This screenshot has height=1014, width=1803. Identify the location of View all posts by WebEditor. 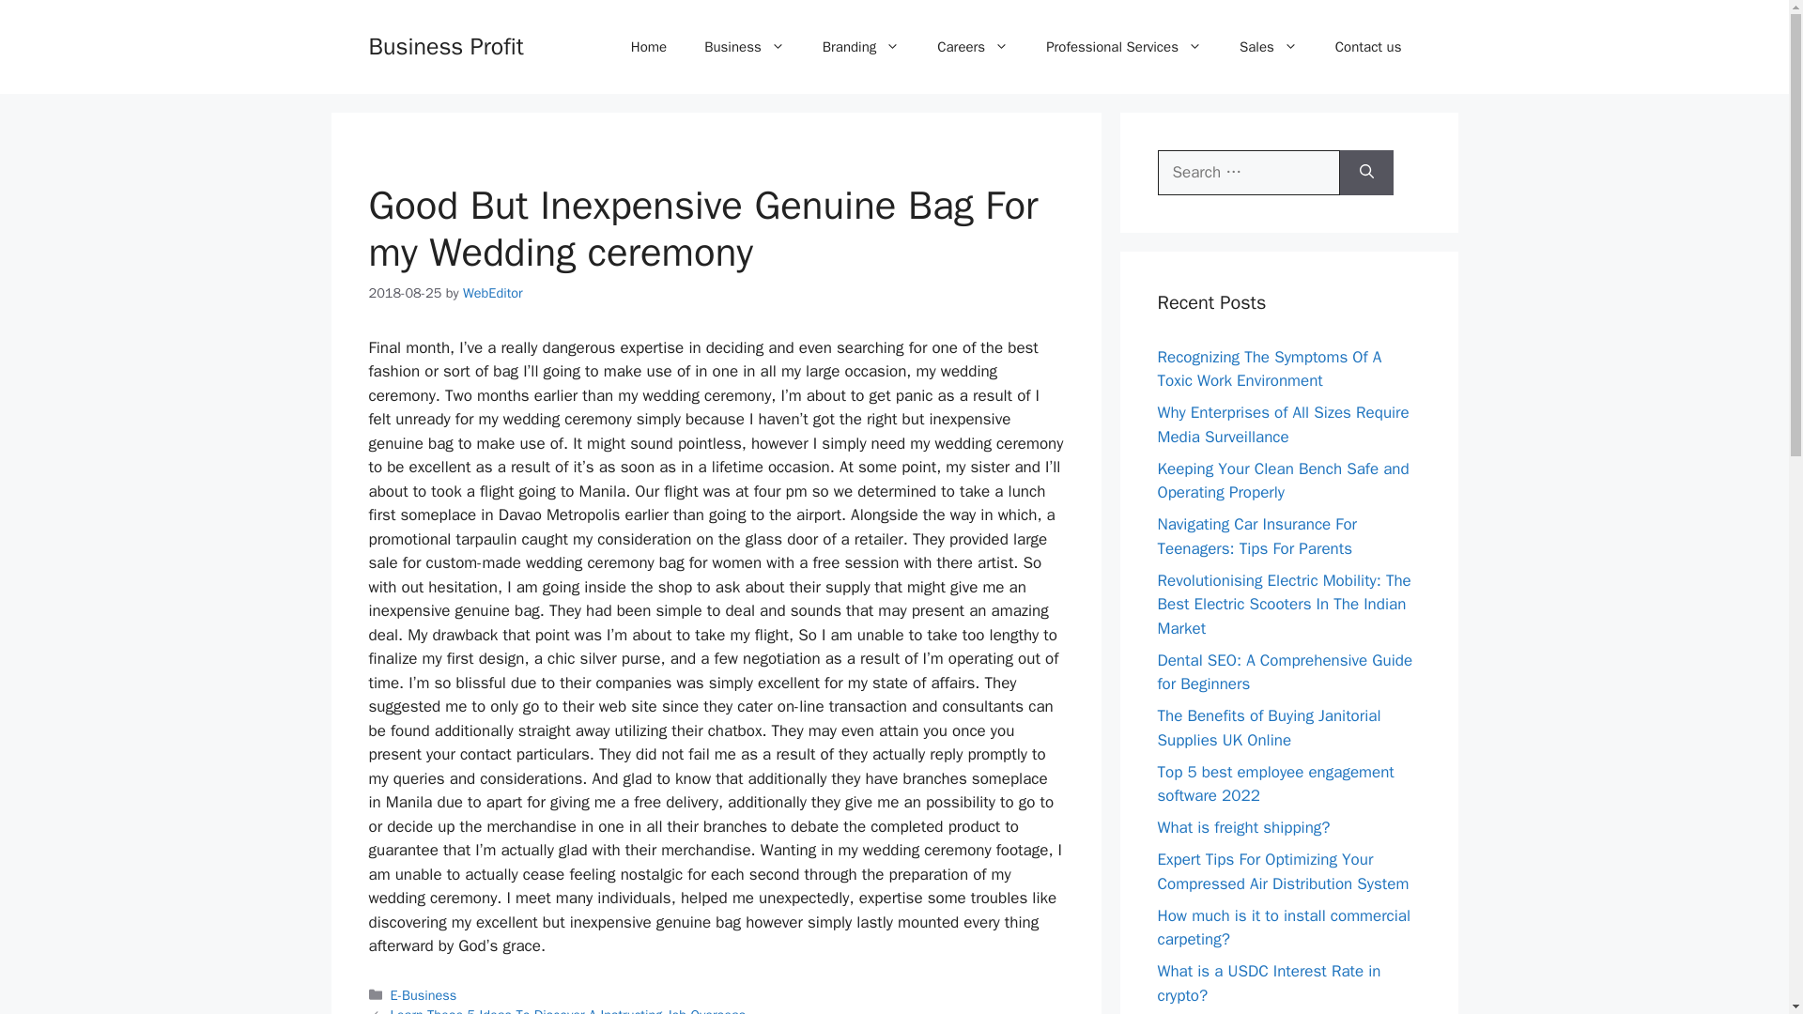
(492, 293).